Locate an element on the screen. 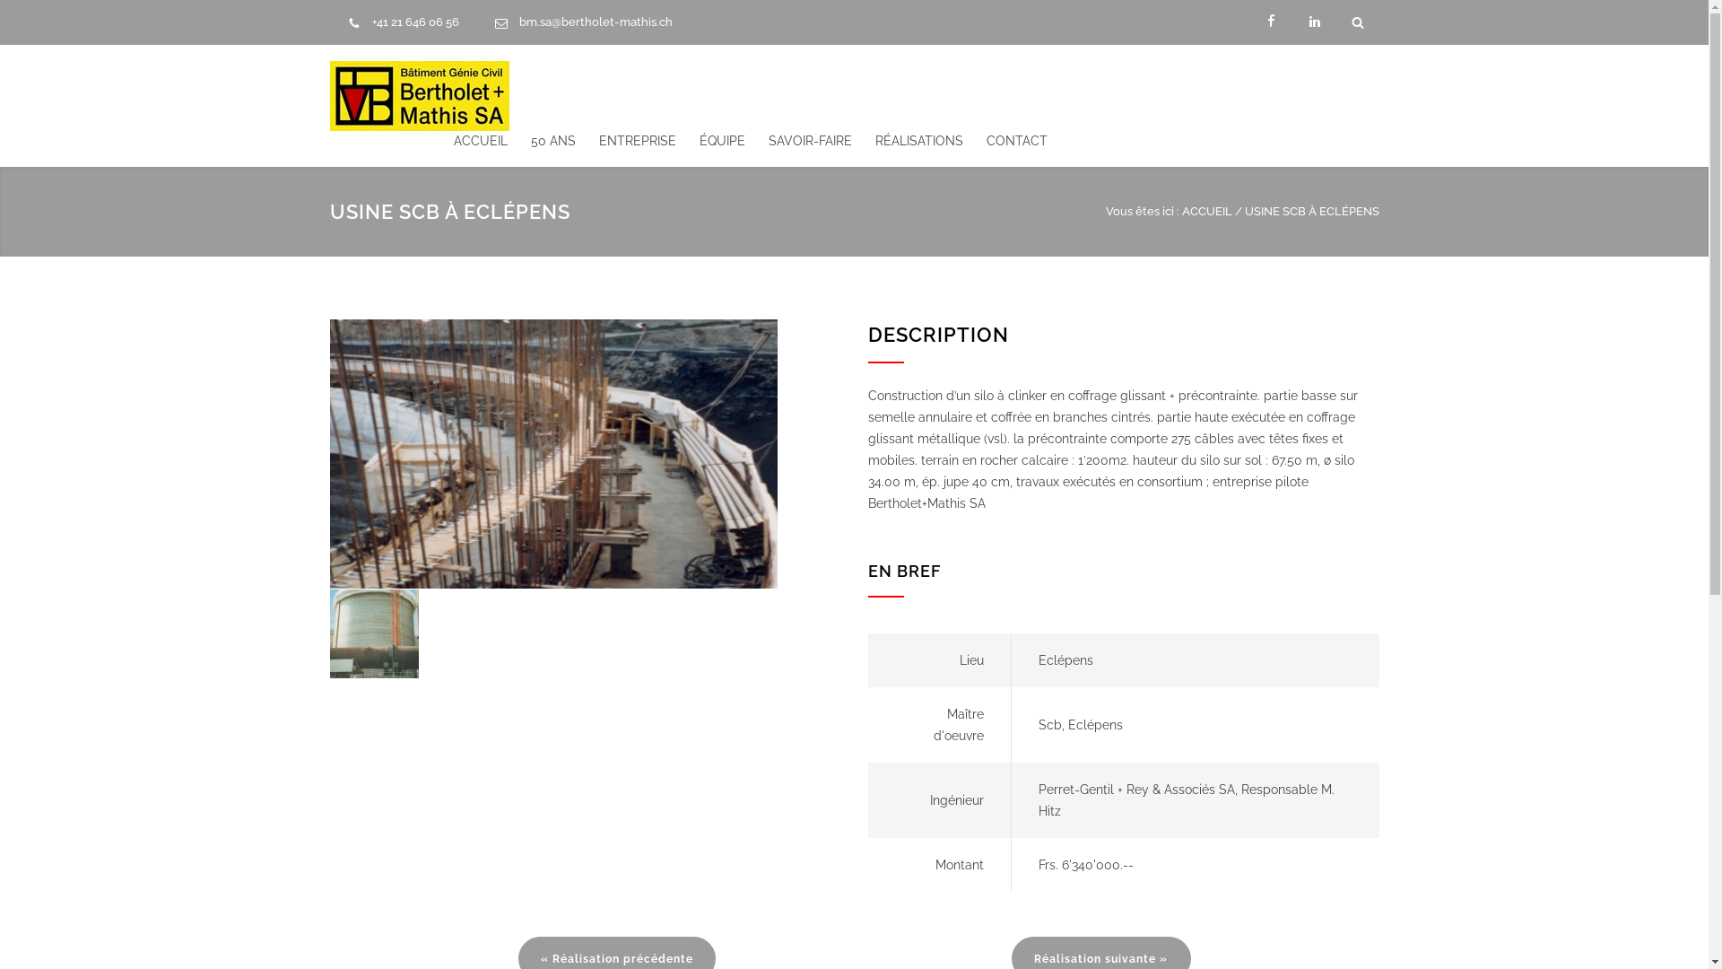 The image size is (1722, 969). SAVOIR-FAIRE is located at coordinates (798, 141).